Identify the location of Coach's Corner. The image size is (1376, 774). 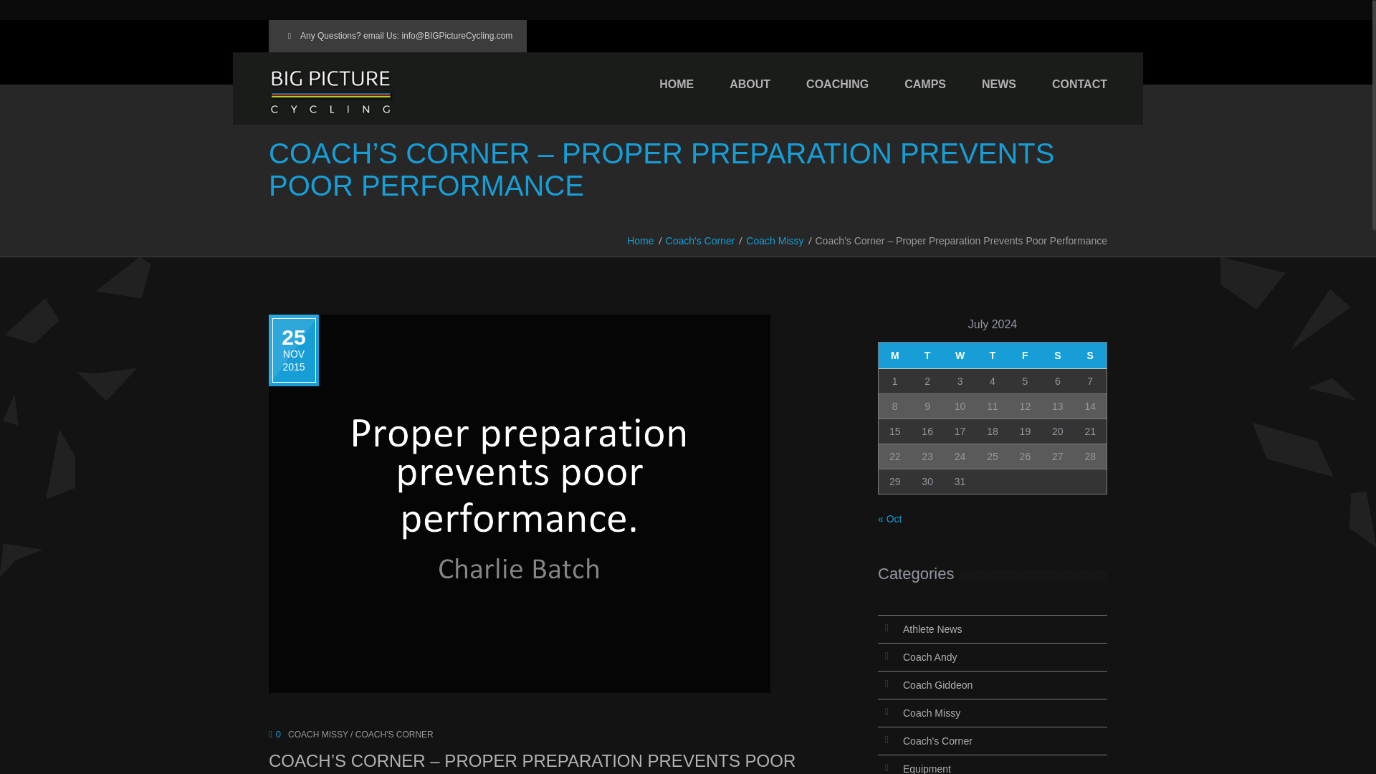
(700, 240).